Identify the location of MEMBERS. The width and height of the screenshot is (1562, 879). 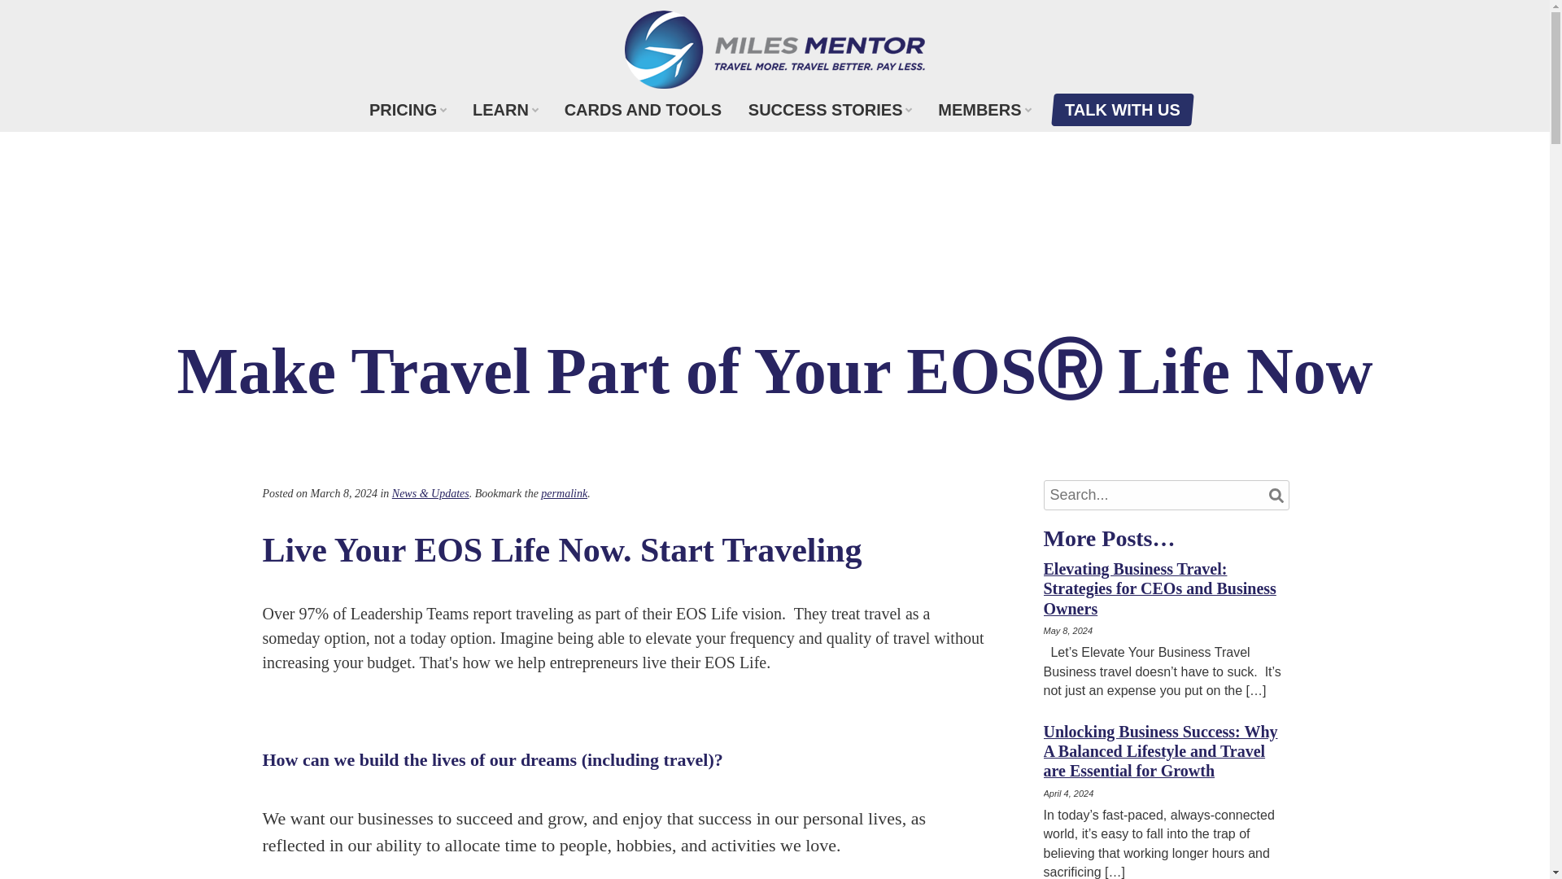
(984, 110).